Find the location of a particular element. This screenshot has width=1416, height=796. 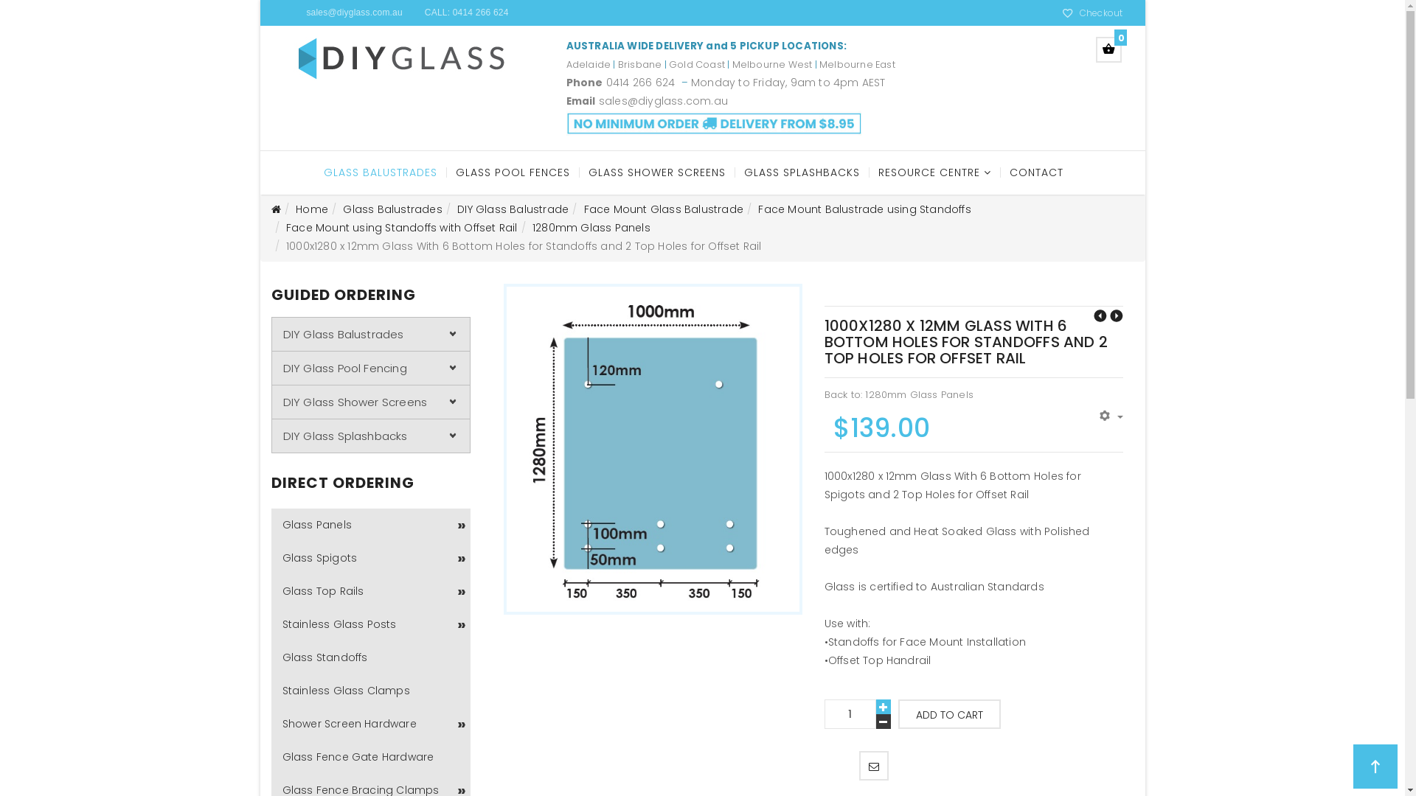

Go to top is located at coordinates (1375, 767).